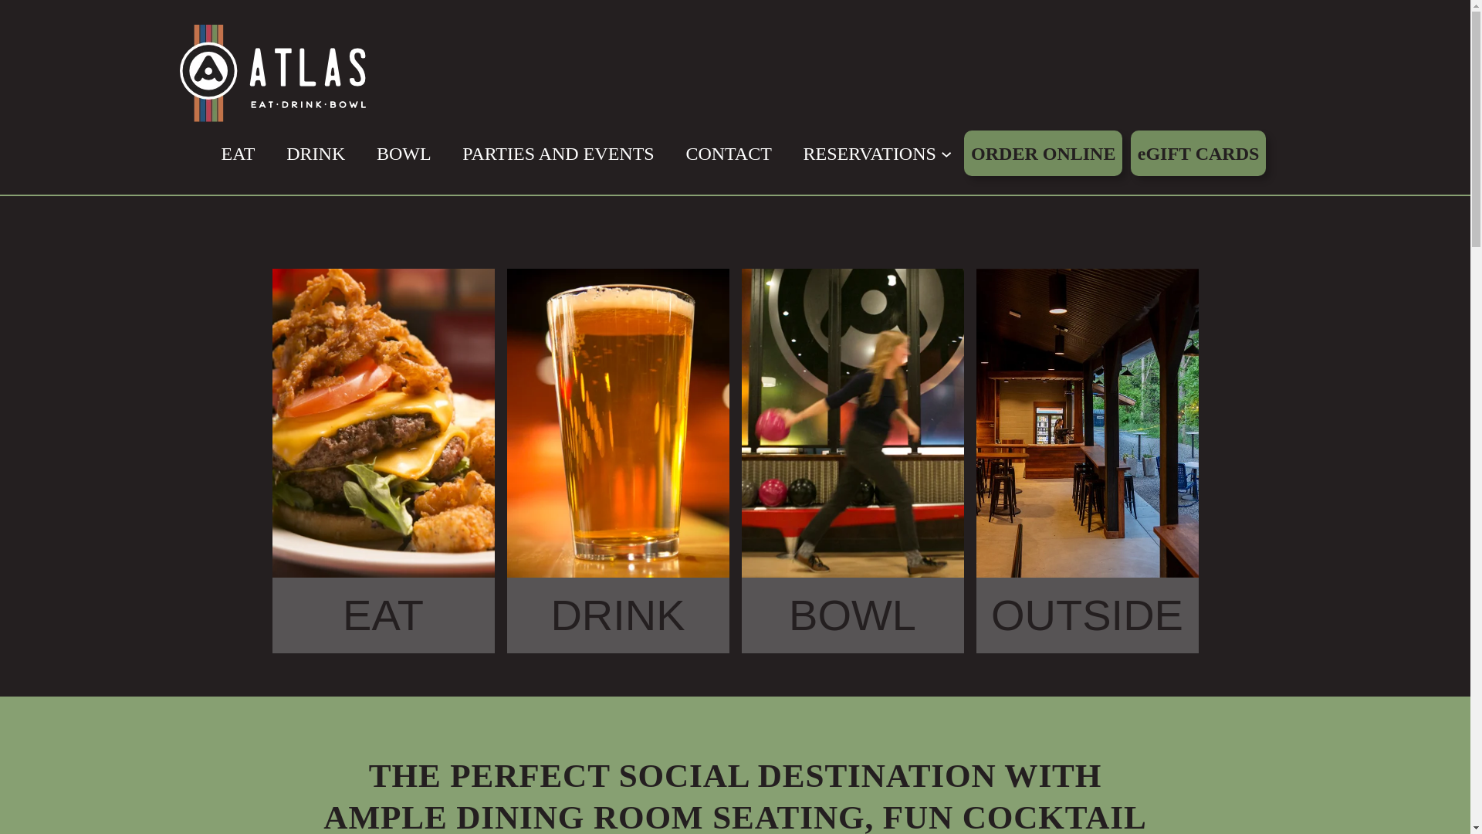  Describe the element at coordinates (403, 154) in the screenshot. I see `BOWL` at that location.